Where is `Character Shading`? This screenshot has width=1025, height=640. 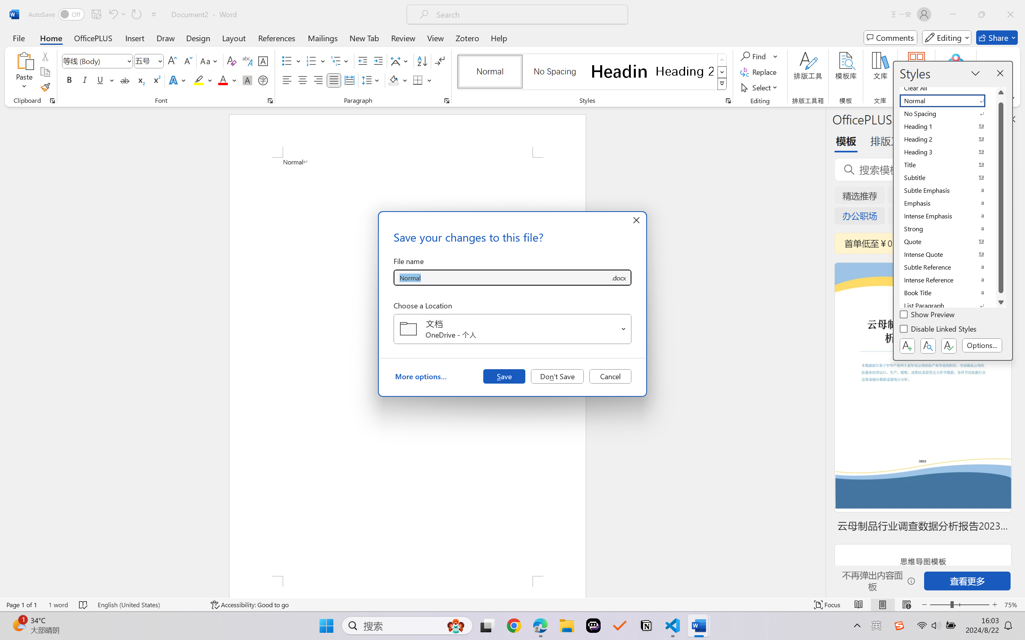 Character Shading is located at coordinates (247, 80).